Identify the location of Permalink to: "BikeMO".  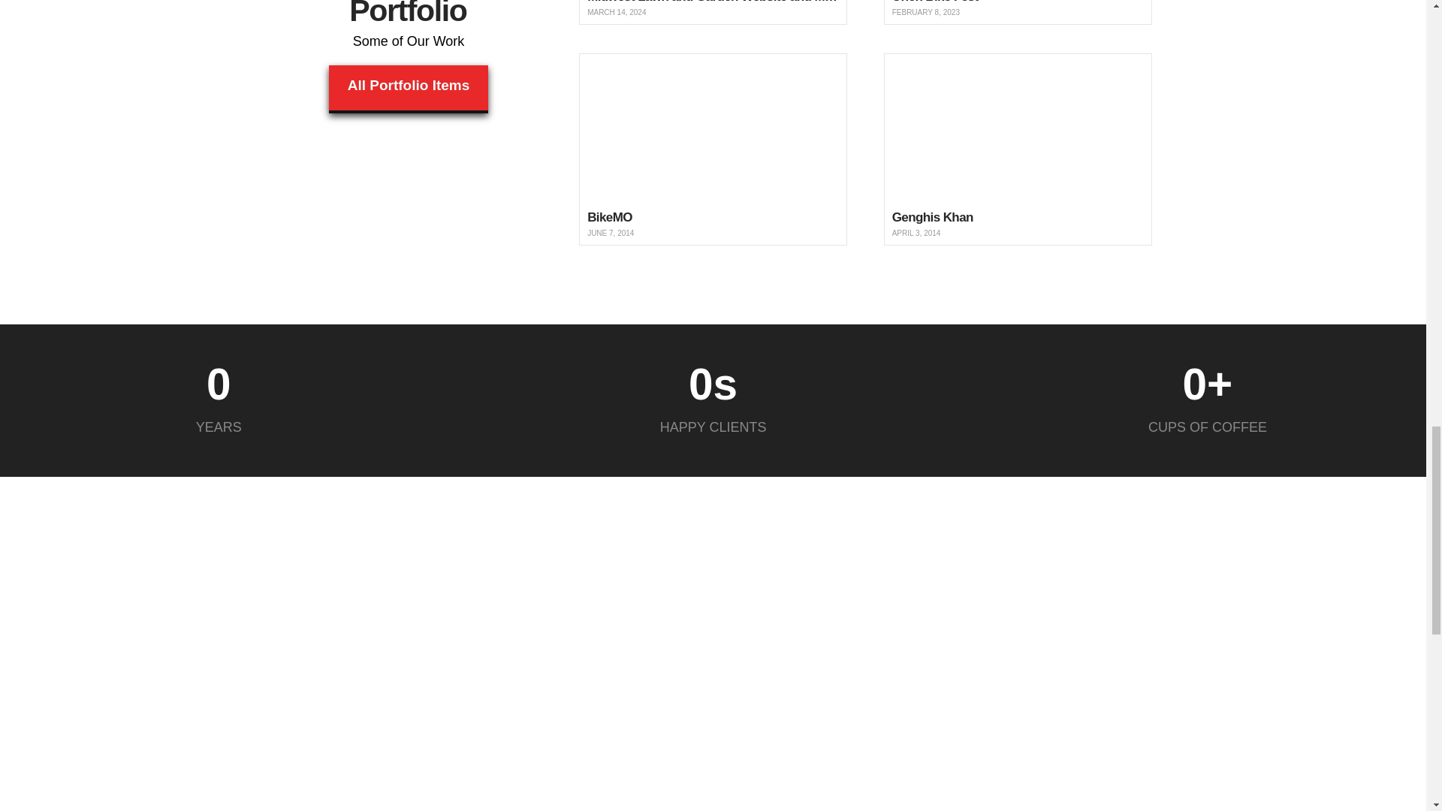
(713, 149).